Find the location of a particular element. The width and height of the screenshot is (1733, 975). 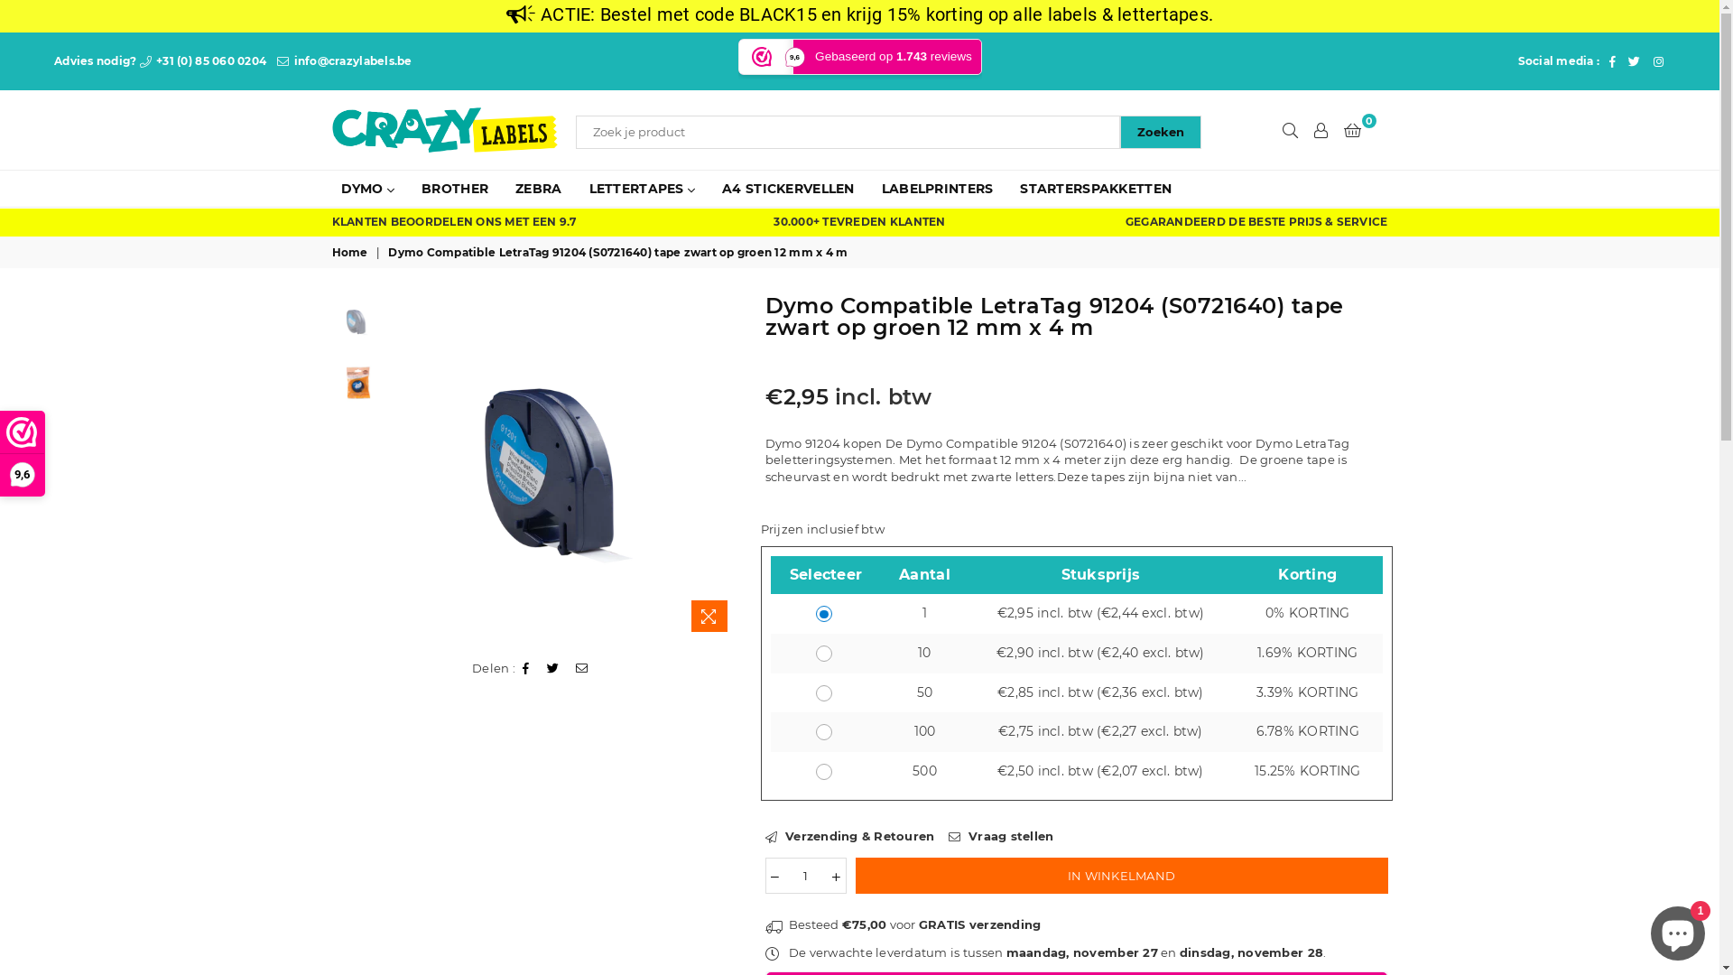

ZEBRA is located at coordinates (538, 189).